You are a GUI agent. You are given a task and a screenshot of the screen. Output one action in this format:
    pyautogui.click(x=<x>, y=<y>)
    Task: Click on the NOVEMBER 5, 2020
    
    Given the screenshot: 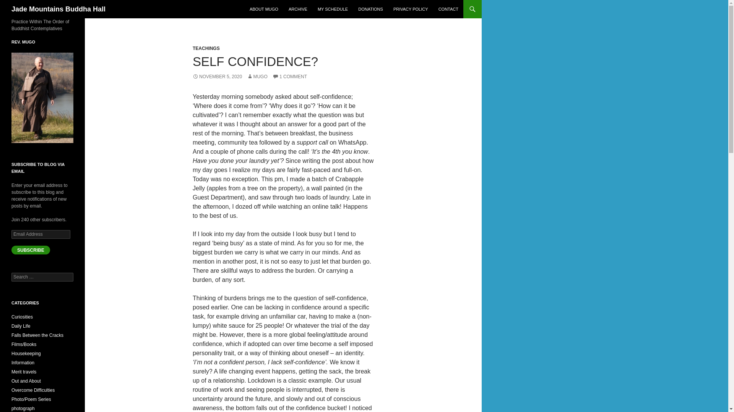 What is the action you would take?
    pyautogui.click(x=217, y=77)
    